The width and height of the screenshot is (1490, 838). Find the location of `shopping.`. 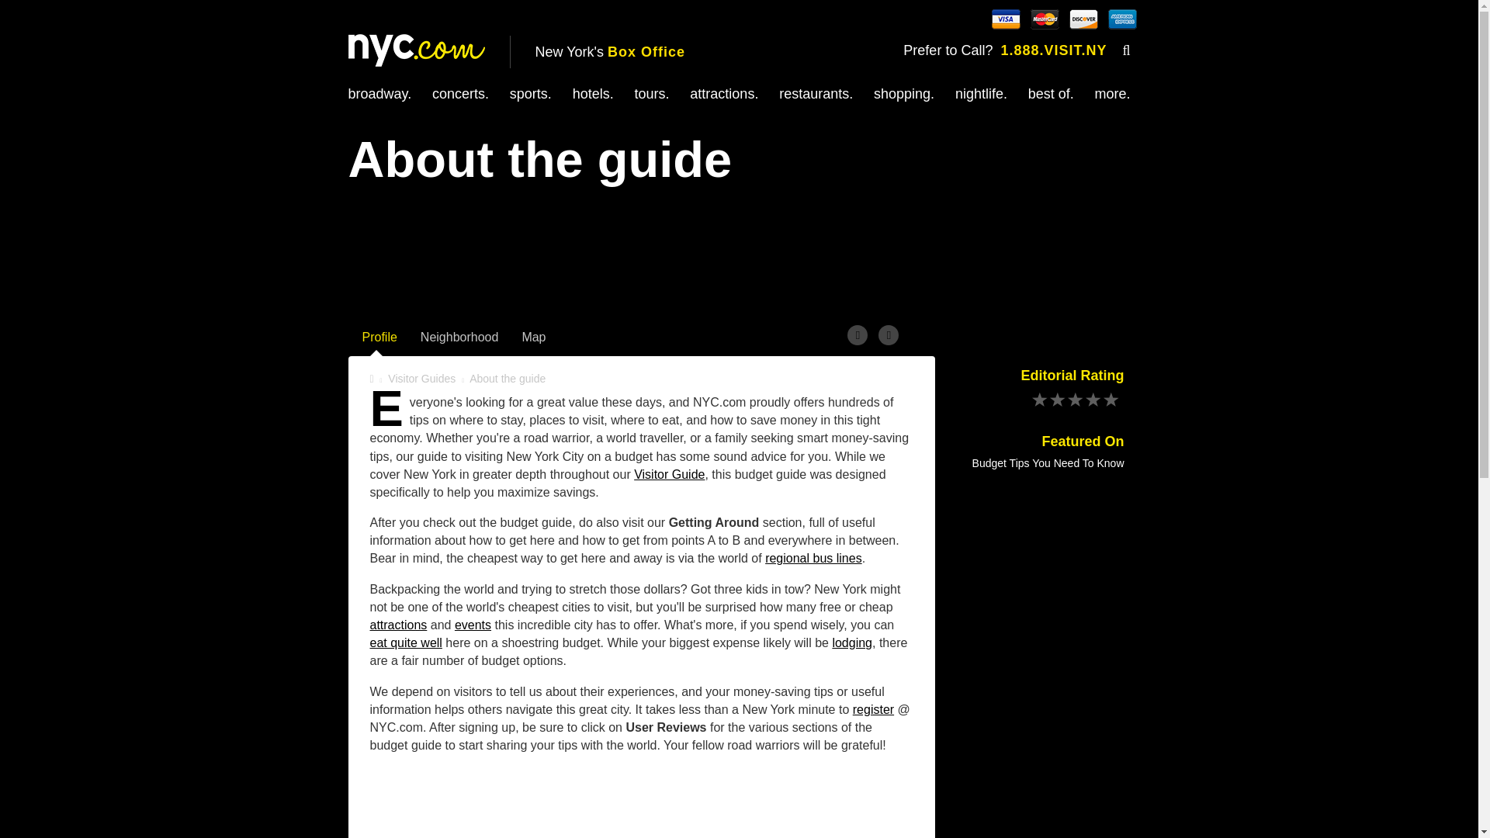

shopping. is located at coordinates (903, 93).